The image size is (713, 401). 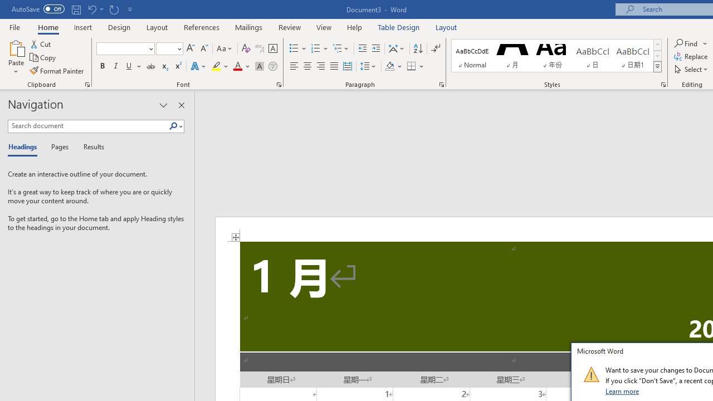 I want to click on Distributed, so click(x=348, y=67).